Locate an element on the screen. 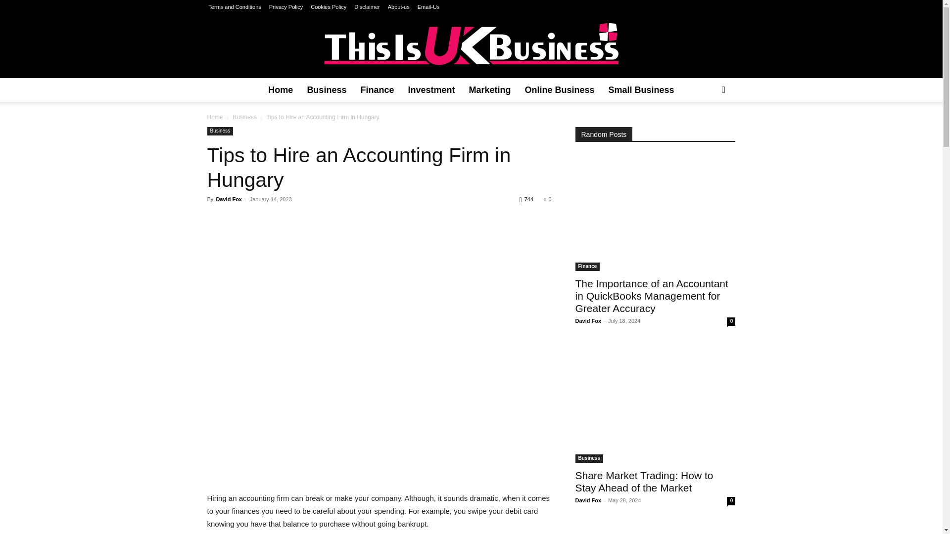 This screenshot has width=950, height=534. Home is located at coordinates (215, 117).